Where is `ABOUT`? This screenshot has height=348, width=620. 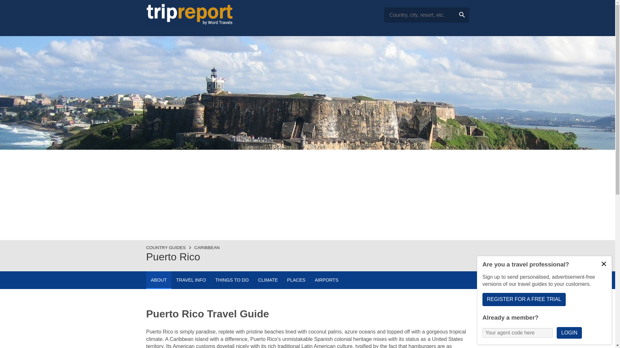 ABOUT is located at coordinates (158, 280).